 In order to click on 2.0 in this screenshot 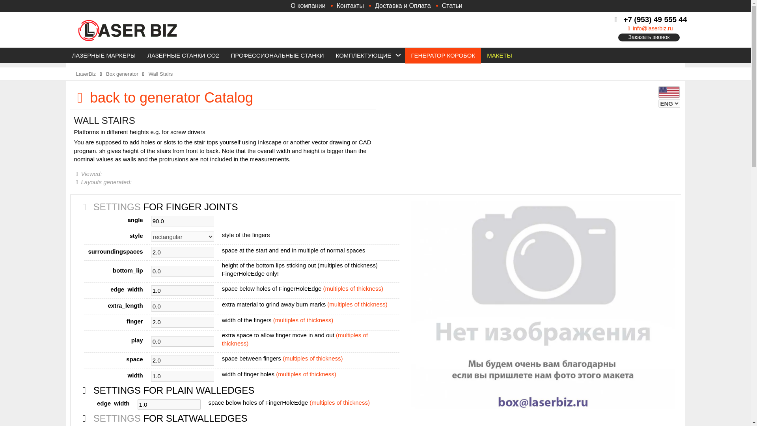, I will do `click(182, 322)`.